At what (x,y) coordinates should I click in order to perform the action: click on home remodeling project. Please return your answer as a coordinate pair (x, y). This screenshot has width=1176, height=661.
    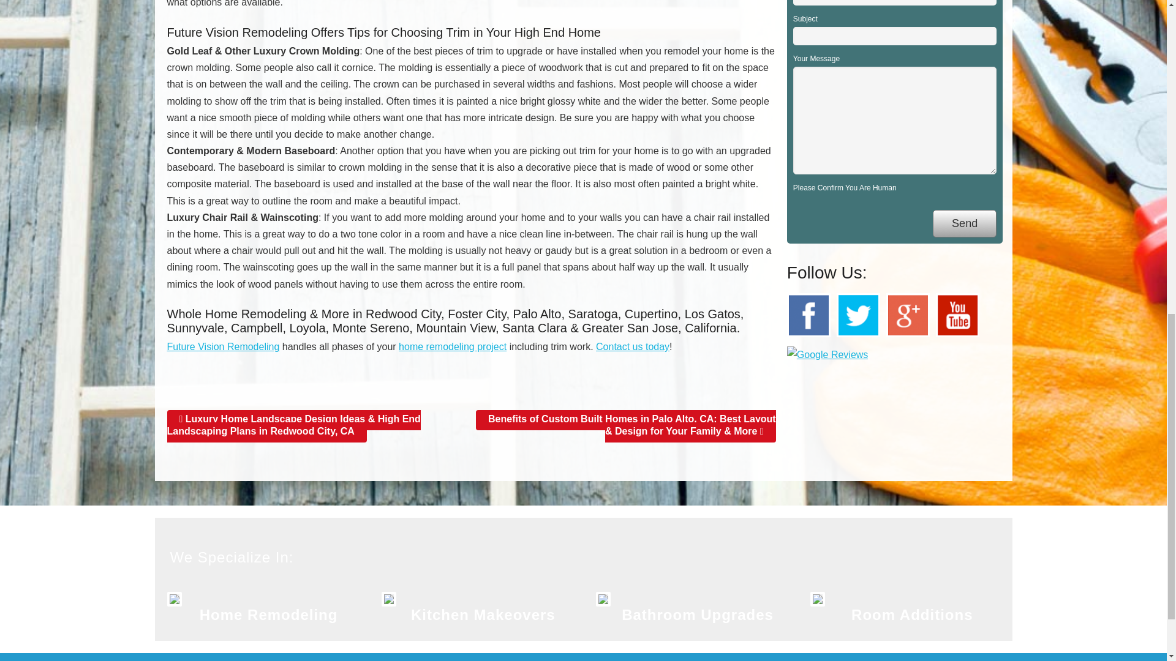
    Looking at the image, I should click on (452, 346).